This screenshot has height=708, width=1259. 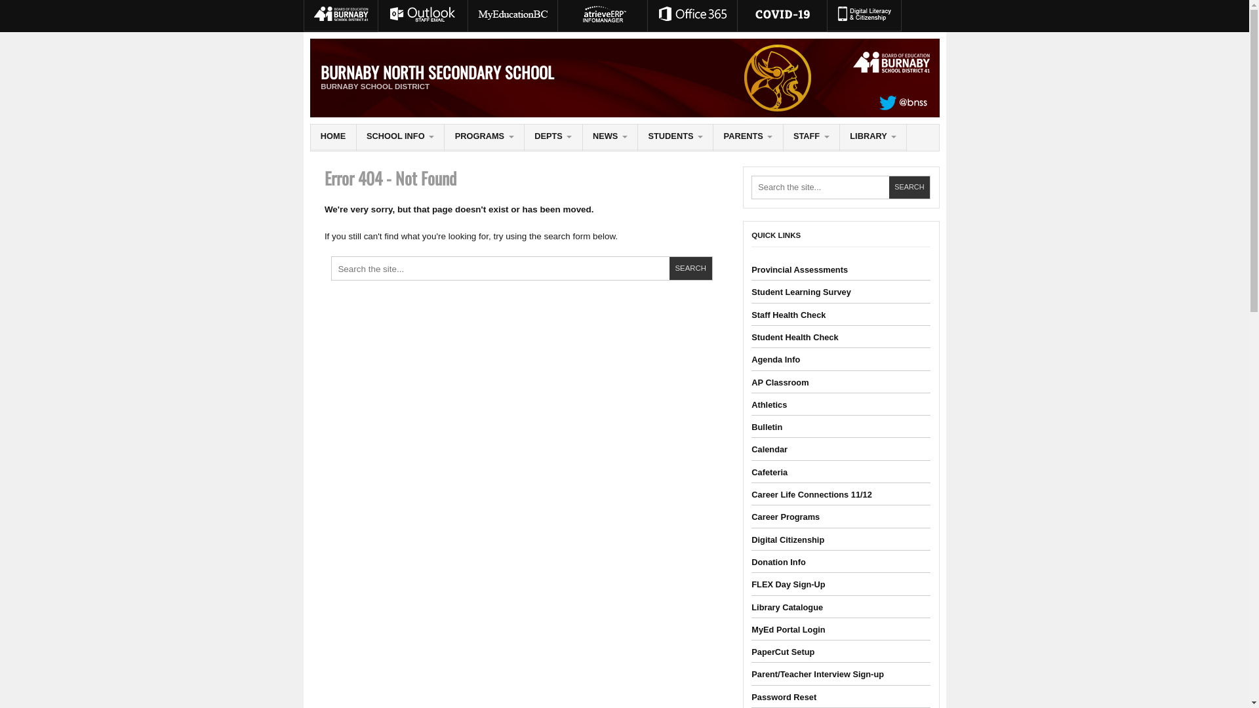 I want to click on Staff Health Check, so click(x=788, y=315).